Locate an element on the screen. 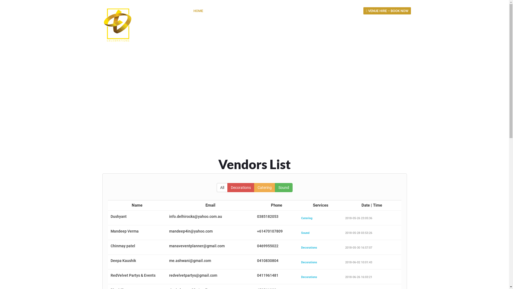  HOW IT WORKS? is located at coordinates (251, 11).